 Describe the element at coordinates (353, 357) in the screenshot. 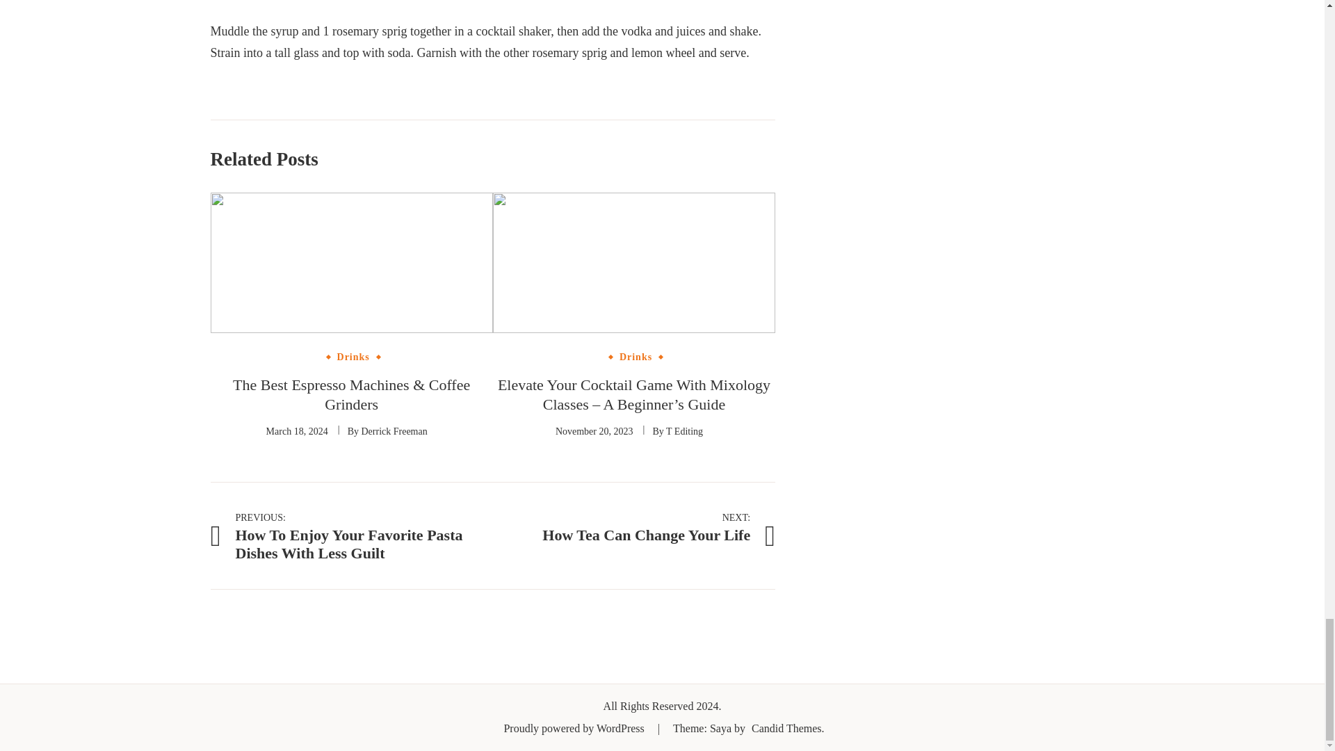

I see `Drinks` at that location.